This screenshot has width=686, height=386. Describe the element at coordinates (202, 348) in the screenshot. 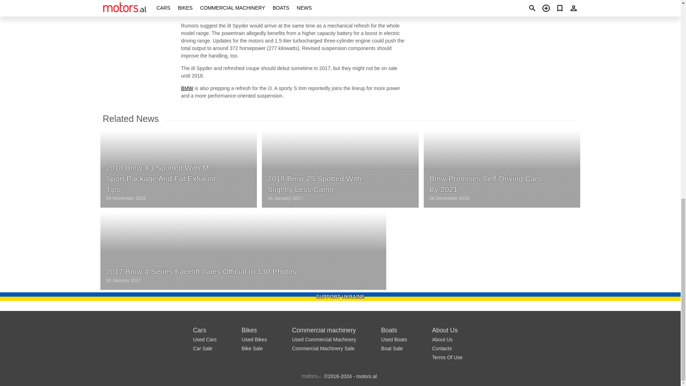

I see `Car Sale` at that location.